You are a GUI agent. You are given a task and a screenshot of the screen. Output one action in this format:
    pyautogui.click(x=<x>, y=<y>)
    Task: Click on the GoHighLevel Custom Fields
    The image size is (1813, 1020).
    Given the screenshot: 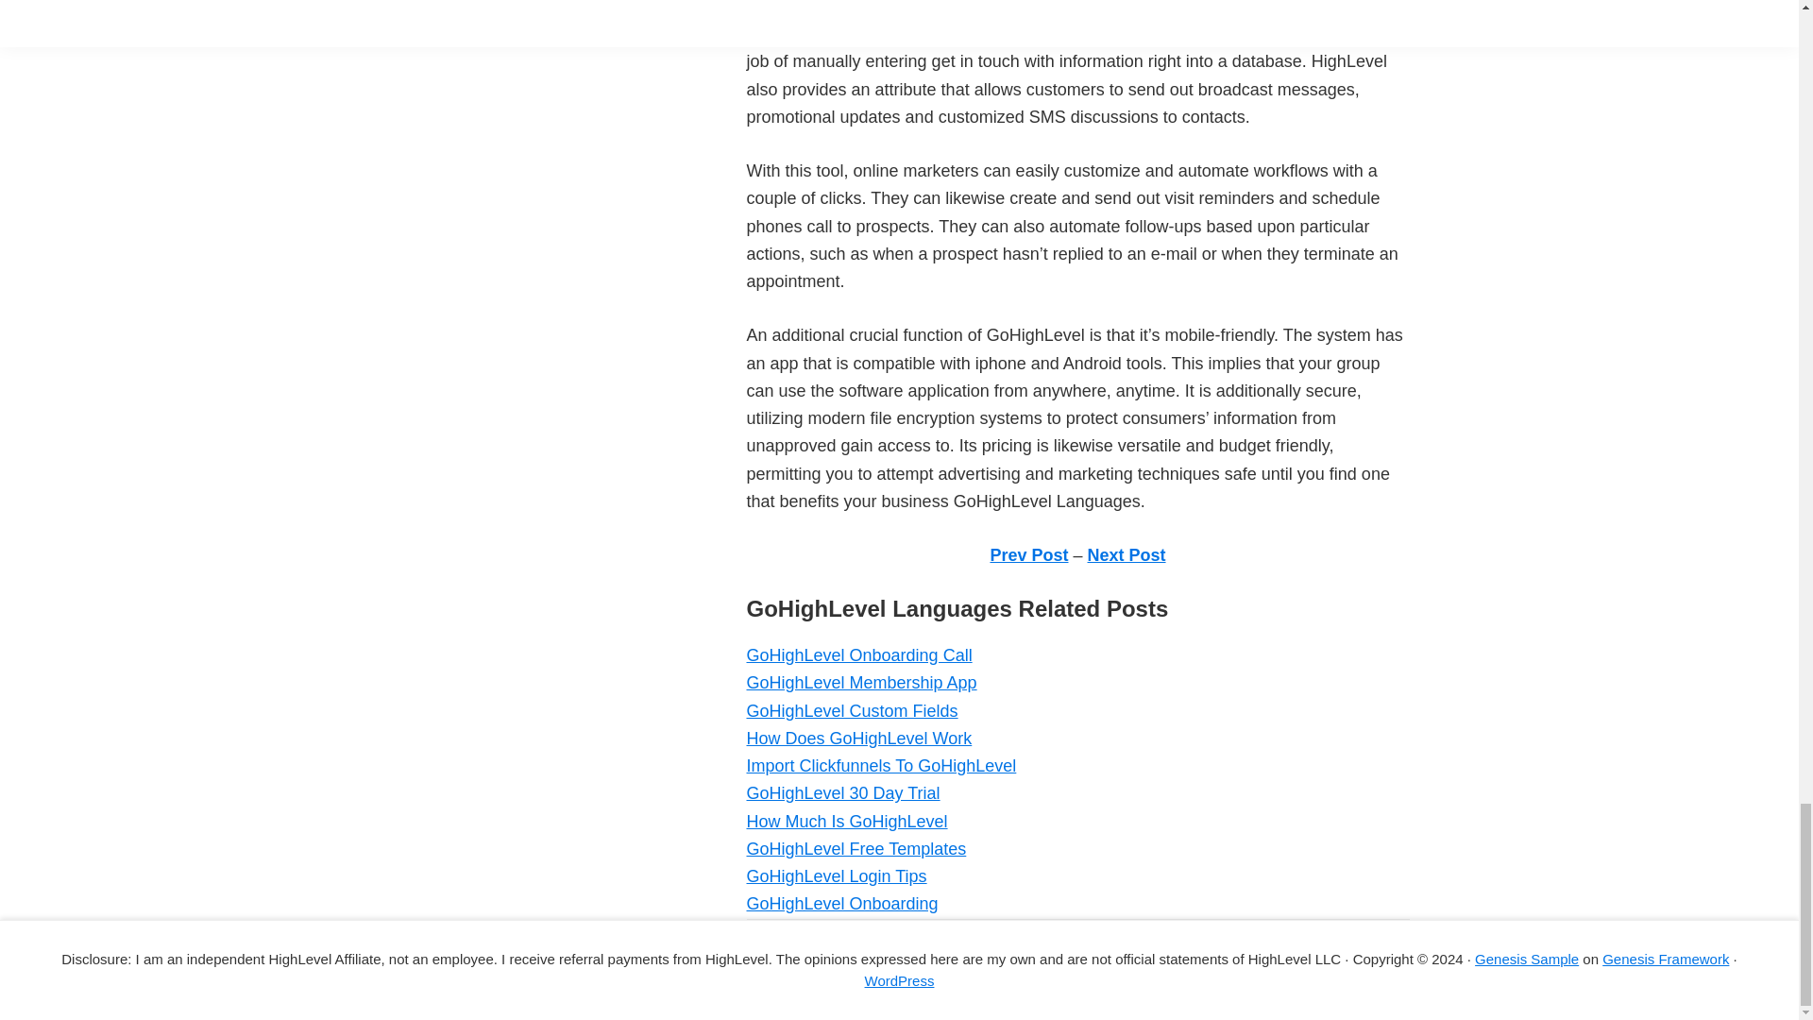 What is the action you would take?
    pyautogui.click(x=851, y=710)
    